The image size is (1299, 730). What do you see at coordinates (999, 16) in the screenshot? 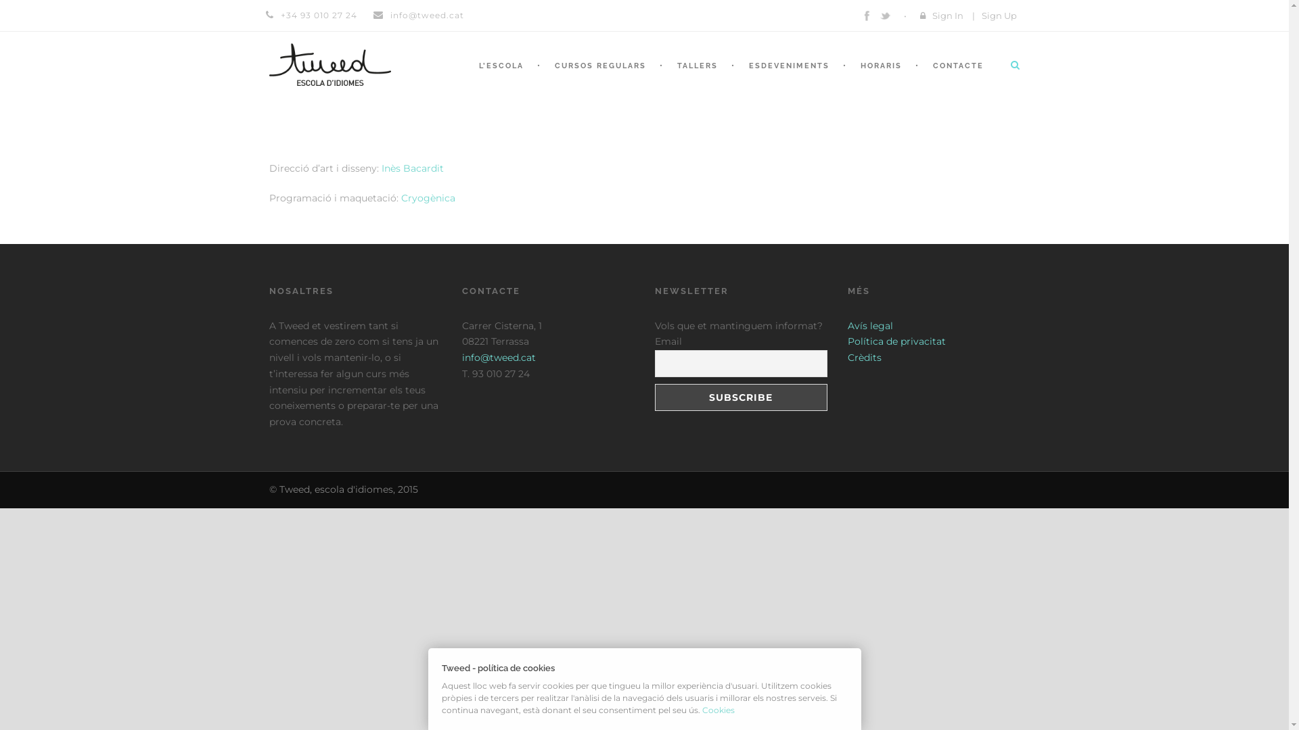
I see `Sign Up` at bounding box center [999, 16].